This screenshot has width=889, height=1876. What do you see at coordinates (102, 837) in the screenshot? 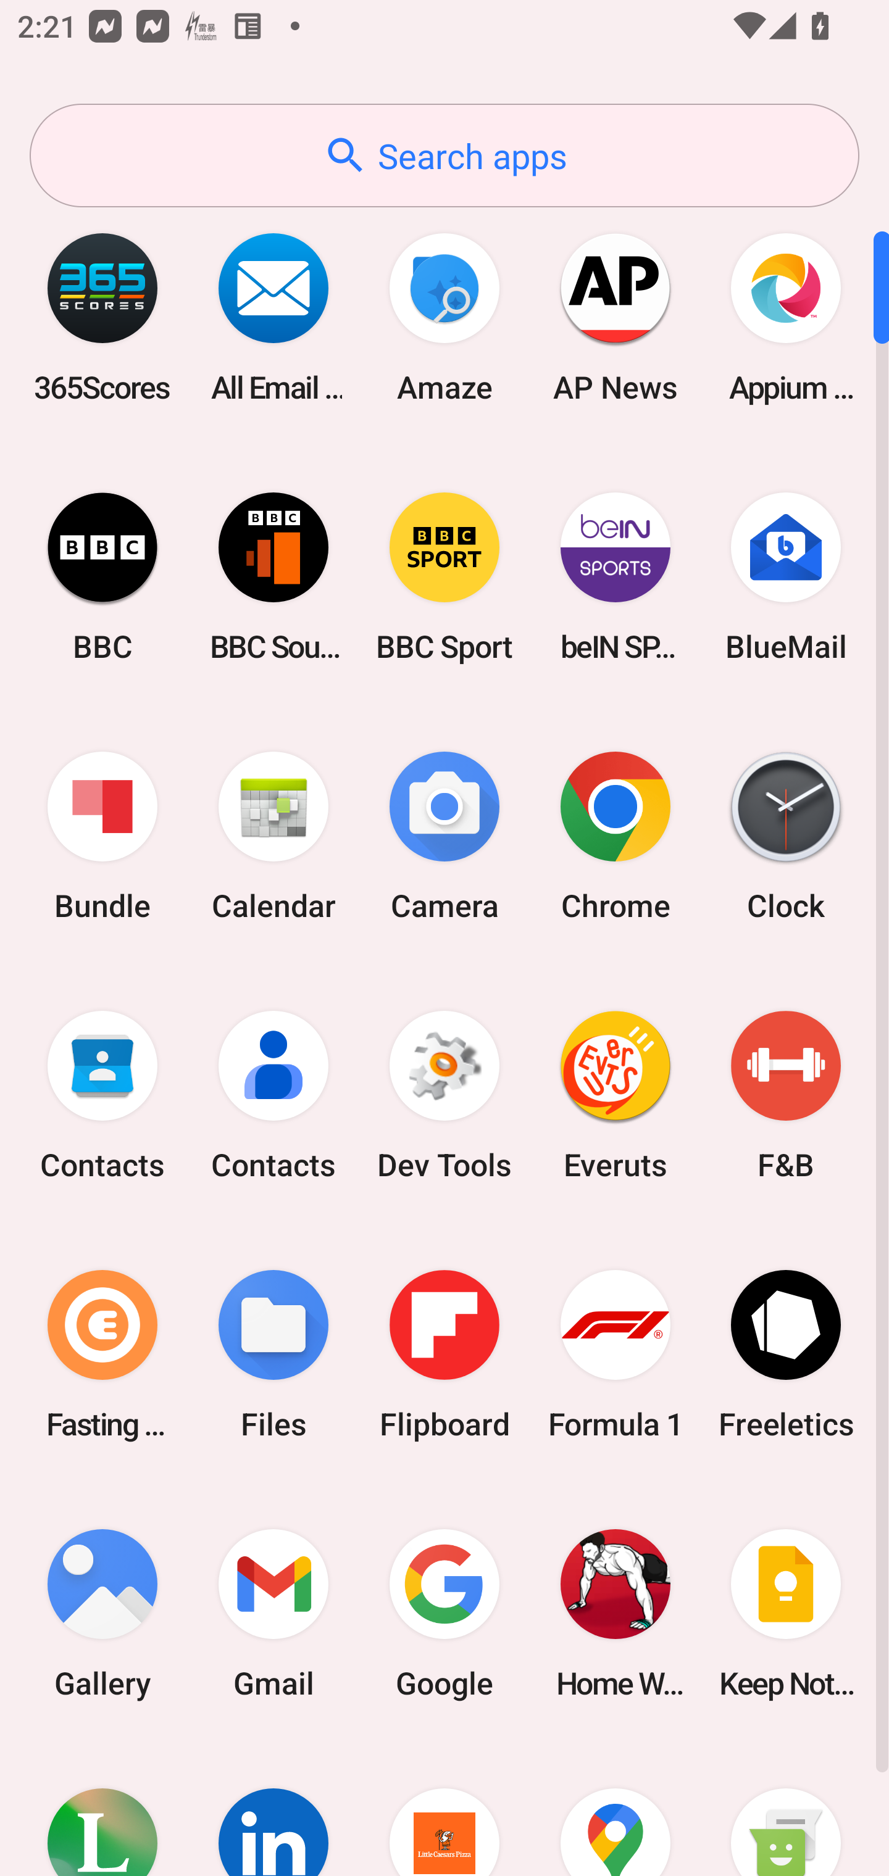
I see `Bundle` at bounding box center [102, 837].